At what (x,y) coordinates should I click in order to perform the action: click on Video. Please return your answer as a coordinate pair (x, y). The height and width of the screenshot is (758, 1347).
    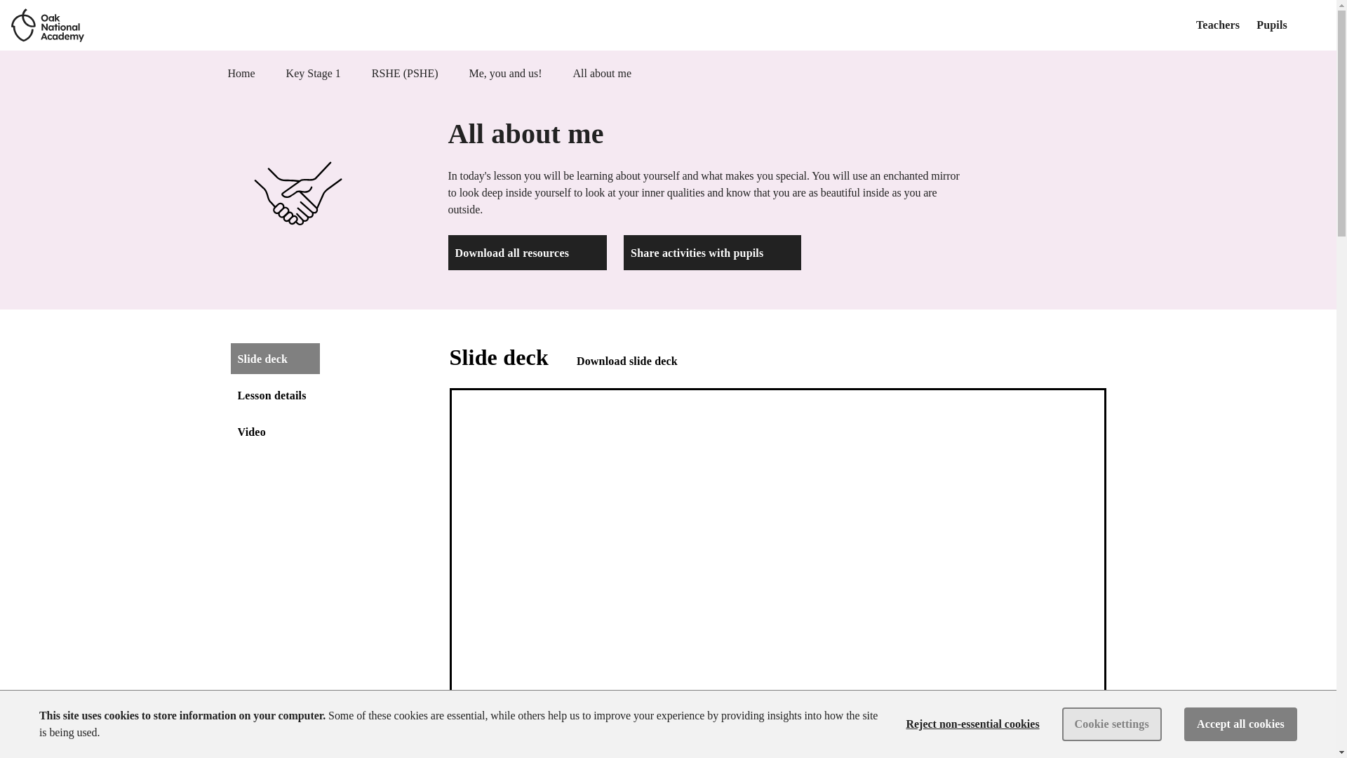
    Looking at the image, I should click on (251, 431).